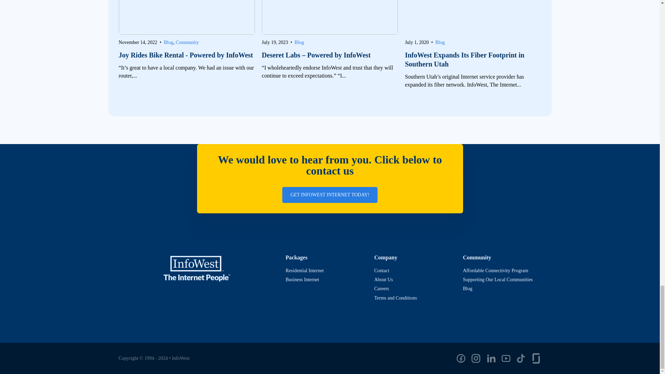 The width and height of the screenshot is (665, 374). Describe the element at coordinates (187, 42) in the screenshot. I see `Community` at that location.